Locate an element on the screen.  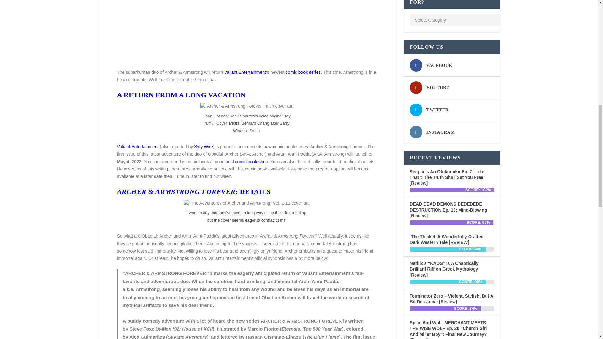
local comic book shop is located at coordinates (247, 161).